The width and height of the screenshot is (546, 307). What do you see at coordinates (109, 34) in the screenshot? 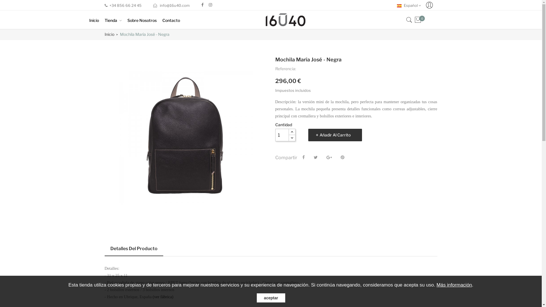
I see `Inicio` at bounding box center [109, 34].